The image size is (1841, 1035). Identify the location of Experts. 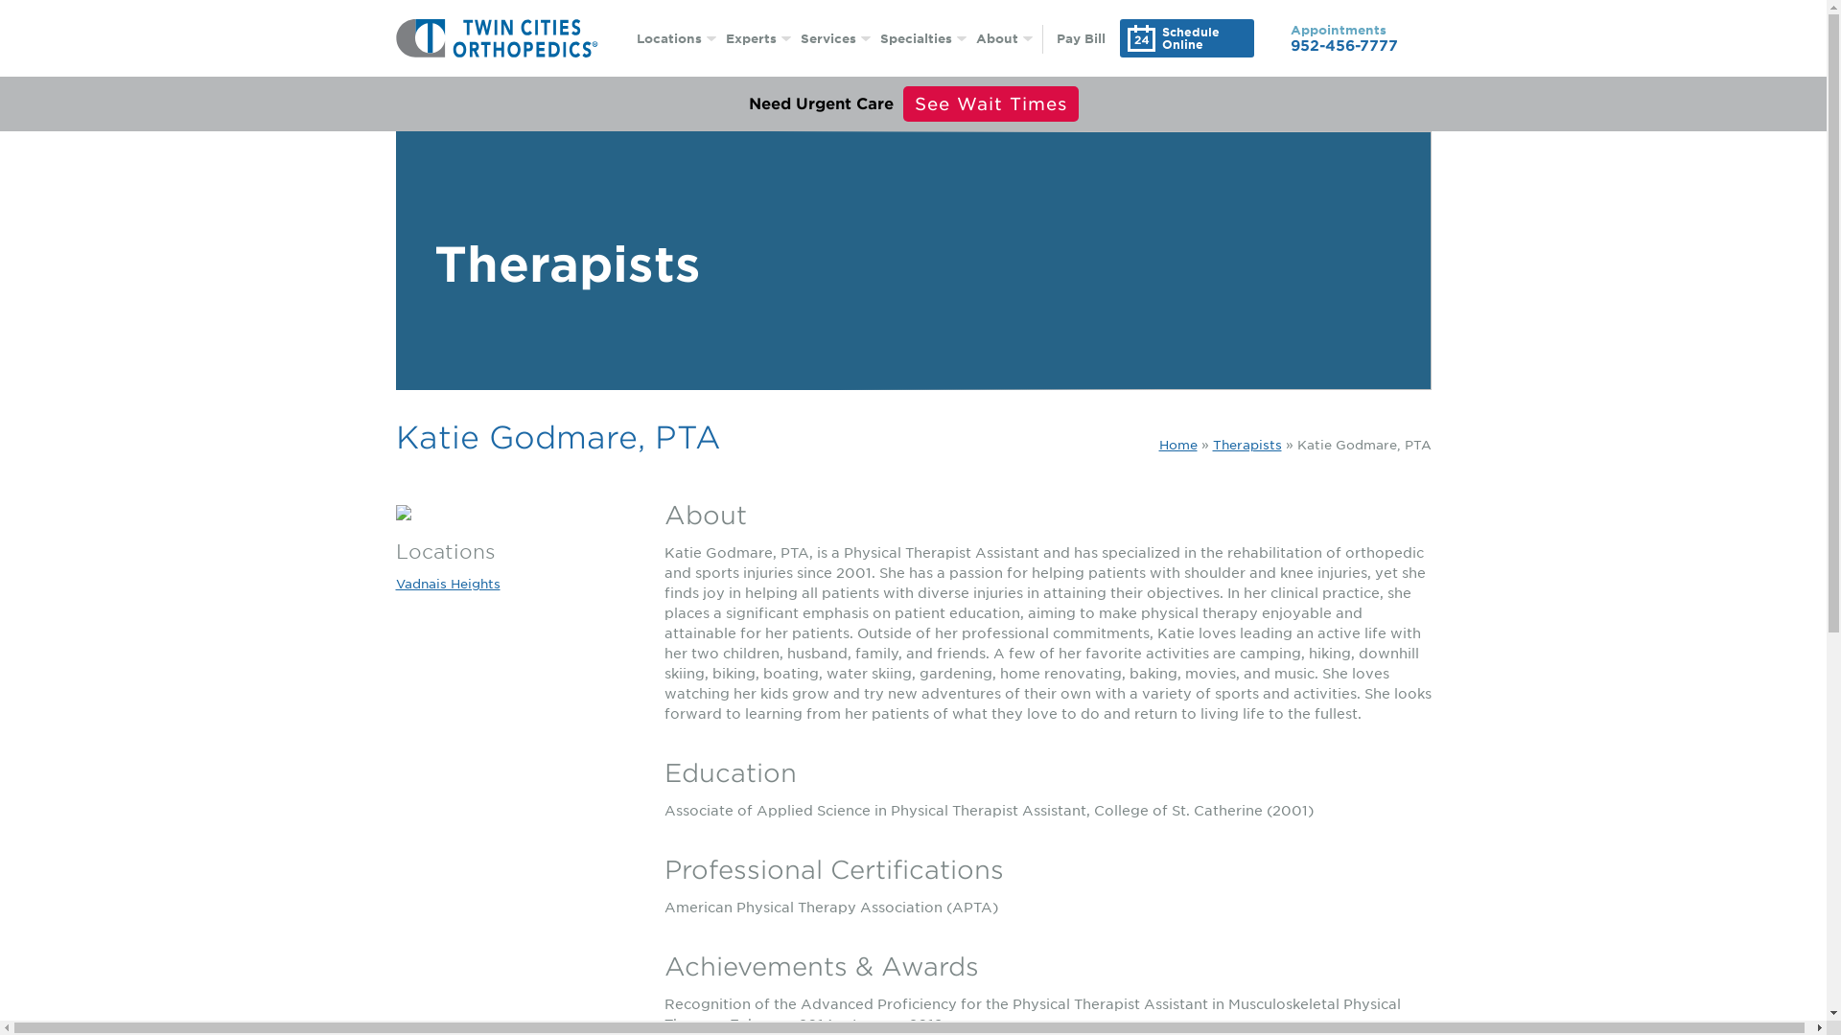
(757, 38).